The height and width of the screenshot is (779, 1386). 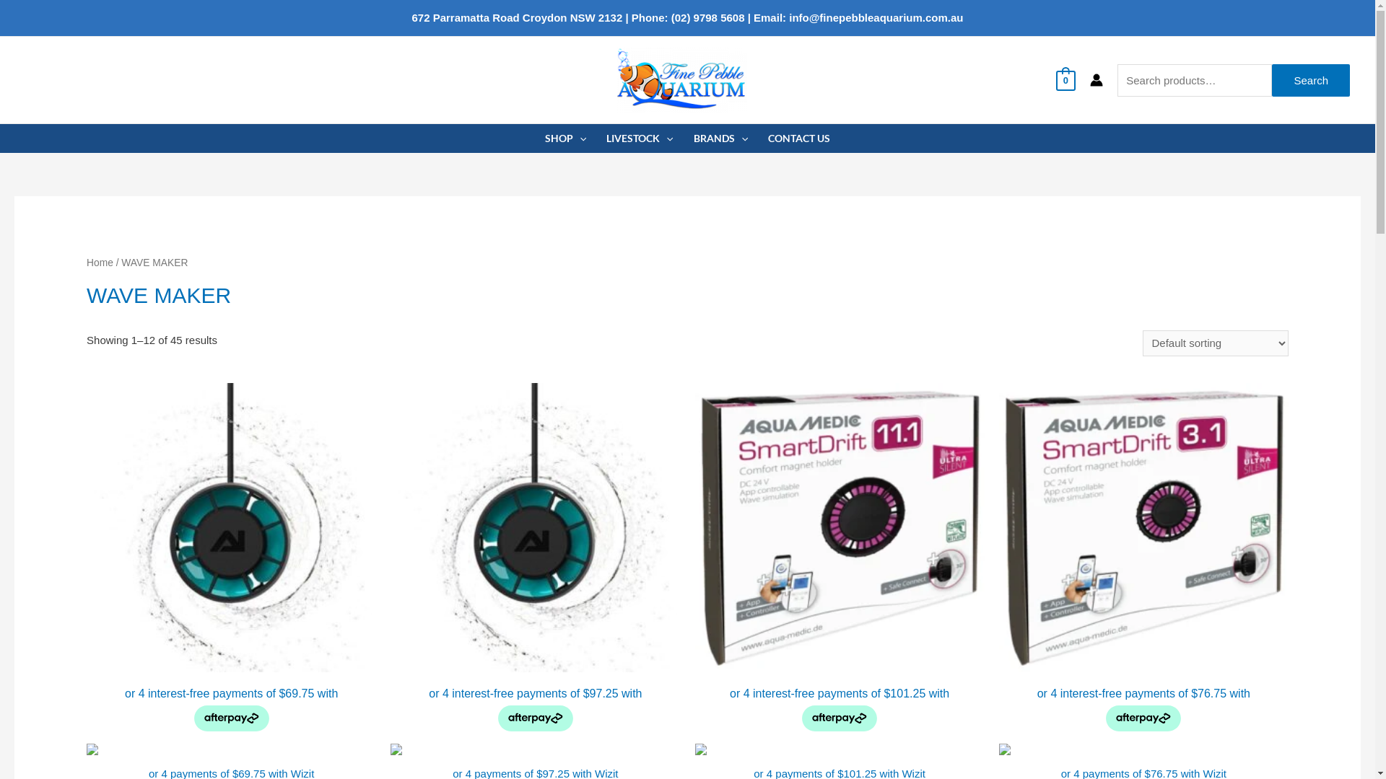 I want to click on (02) 9798 5608, so click(x=708, y=17).